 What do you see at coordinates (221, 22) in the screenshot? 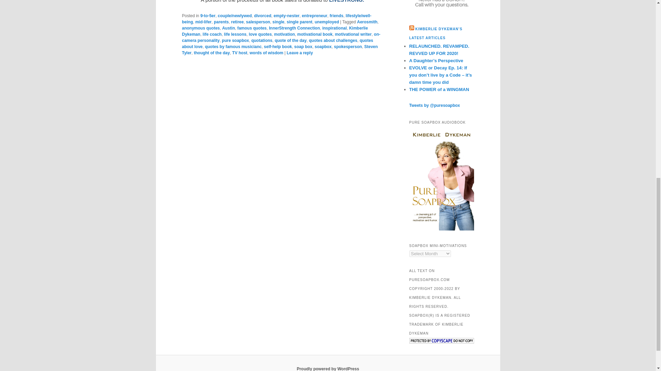
I see `parents` at bounding box center [221, 22].